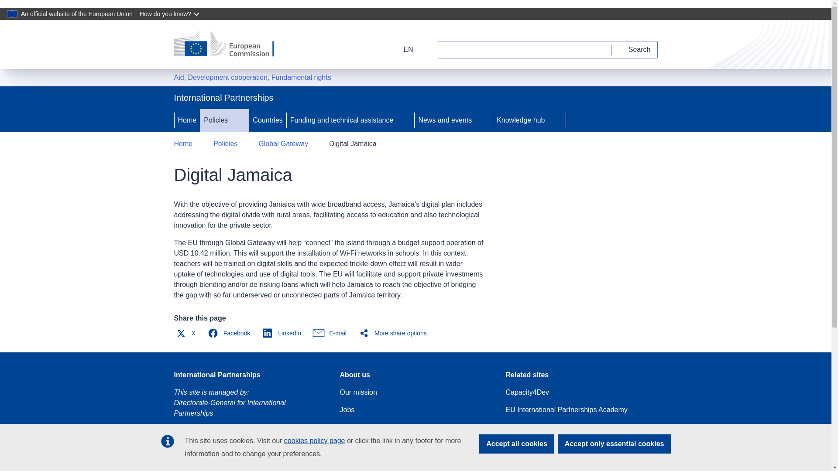 Image resolution: width=838 pixels, height=471 pixels. Describe the element at coordinates (252, 78) in the screenshot. I see `Aid, Development cooperation, Fundamental rights` at that location.